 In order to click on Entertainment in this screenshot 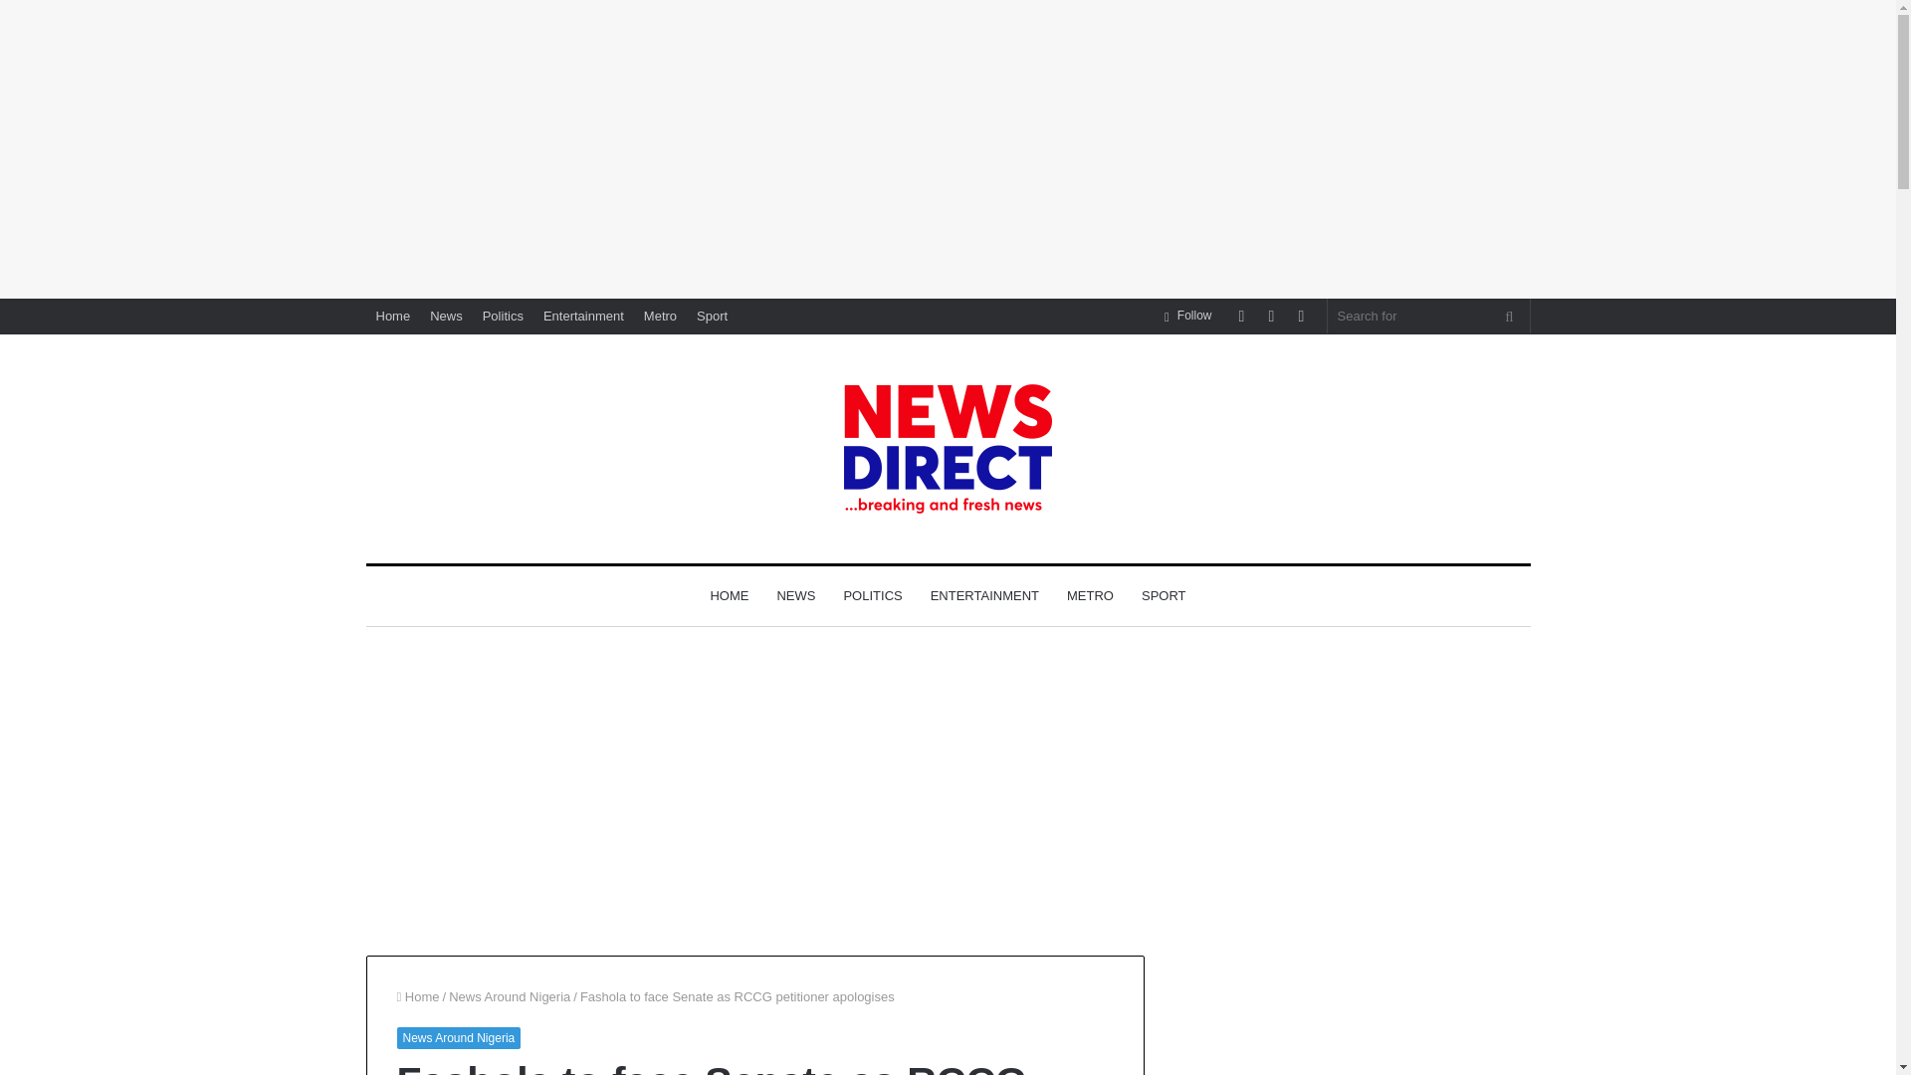, I will do `click(583, 316)`.